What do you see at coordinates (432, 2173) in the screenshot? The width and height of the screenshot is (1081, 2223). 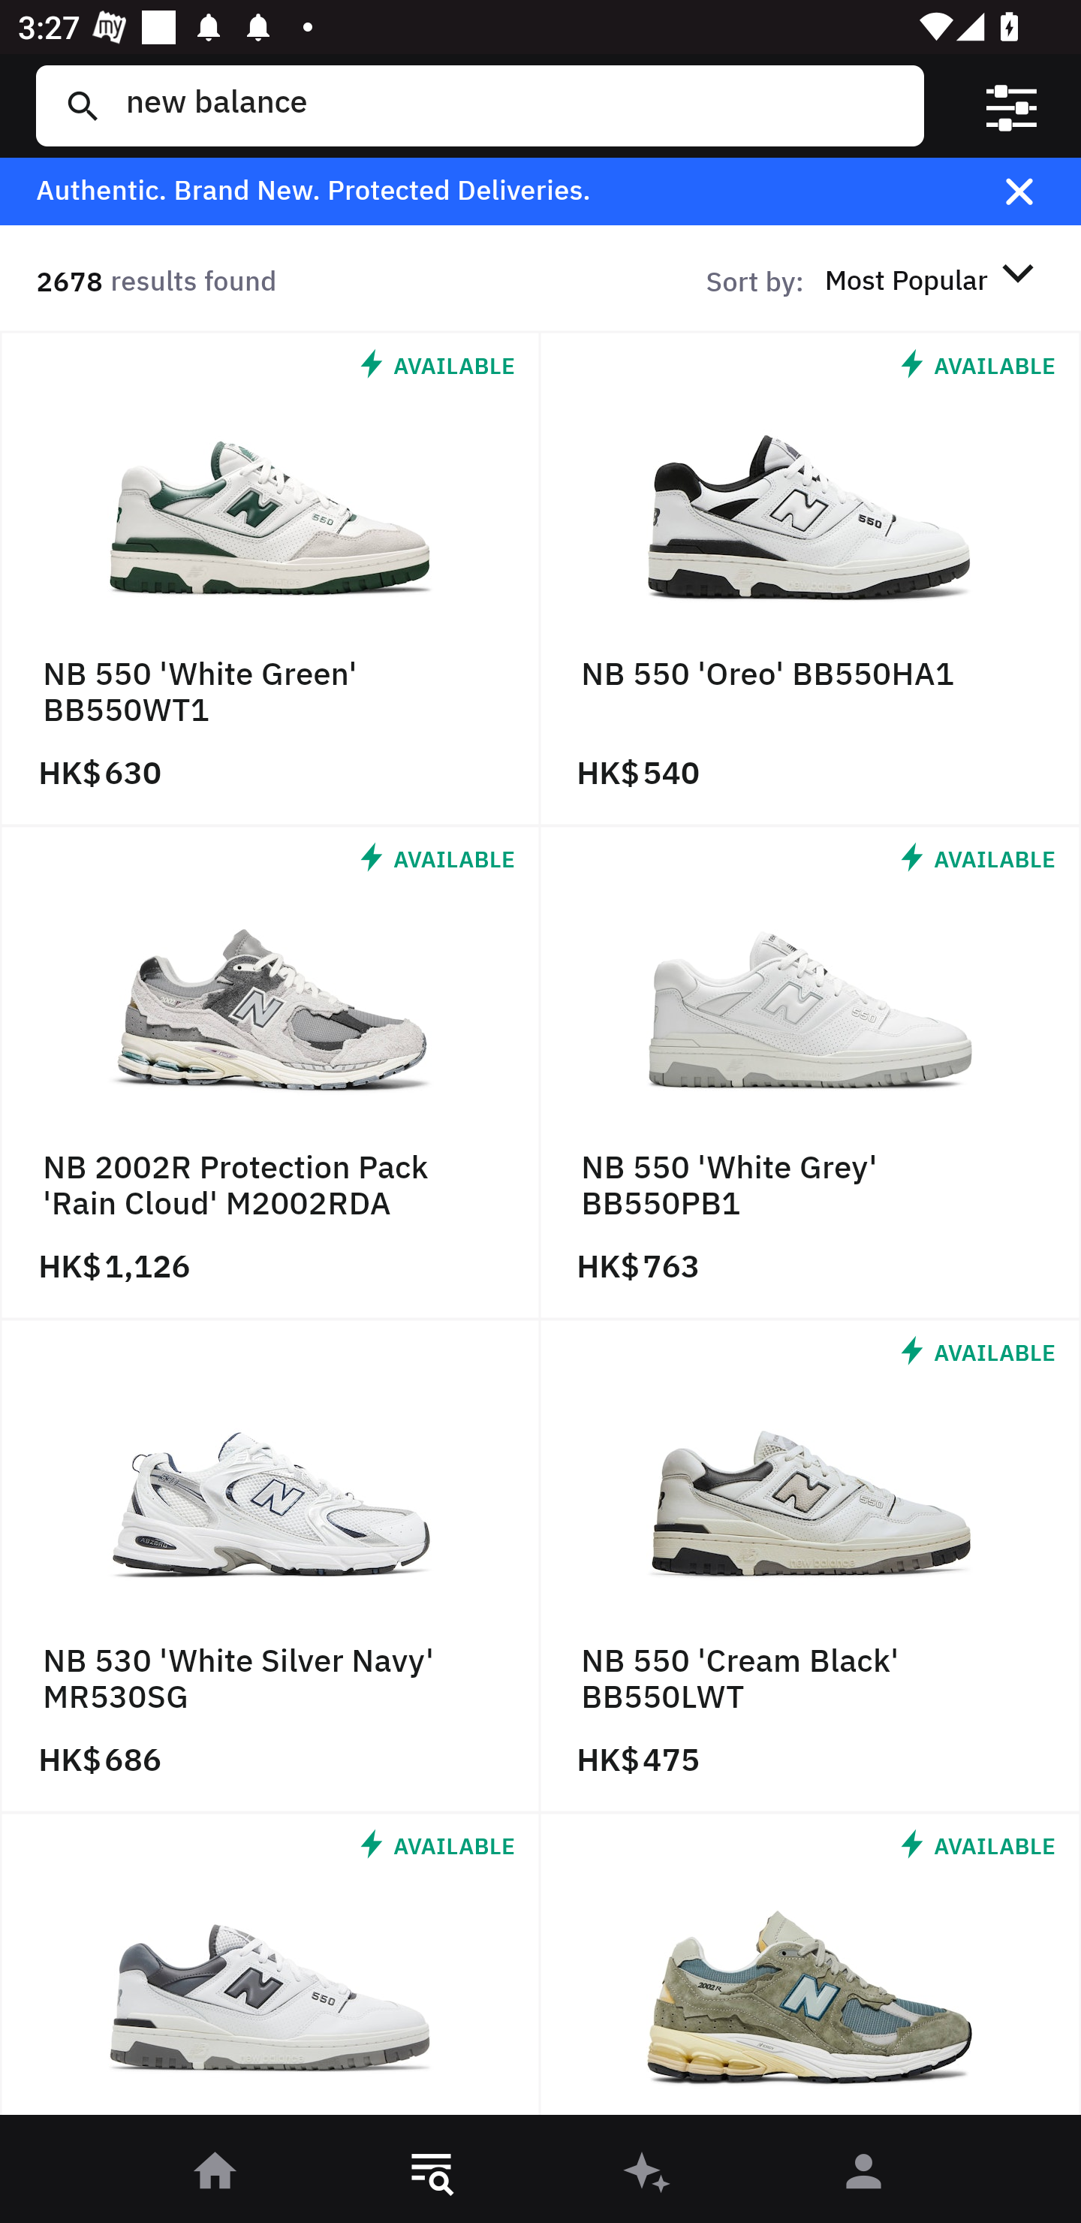 I see `󱎸` at bounding box center [432, 2173].